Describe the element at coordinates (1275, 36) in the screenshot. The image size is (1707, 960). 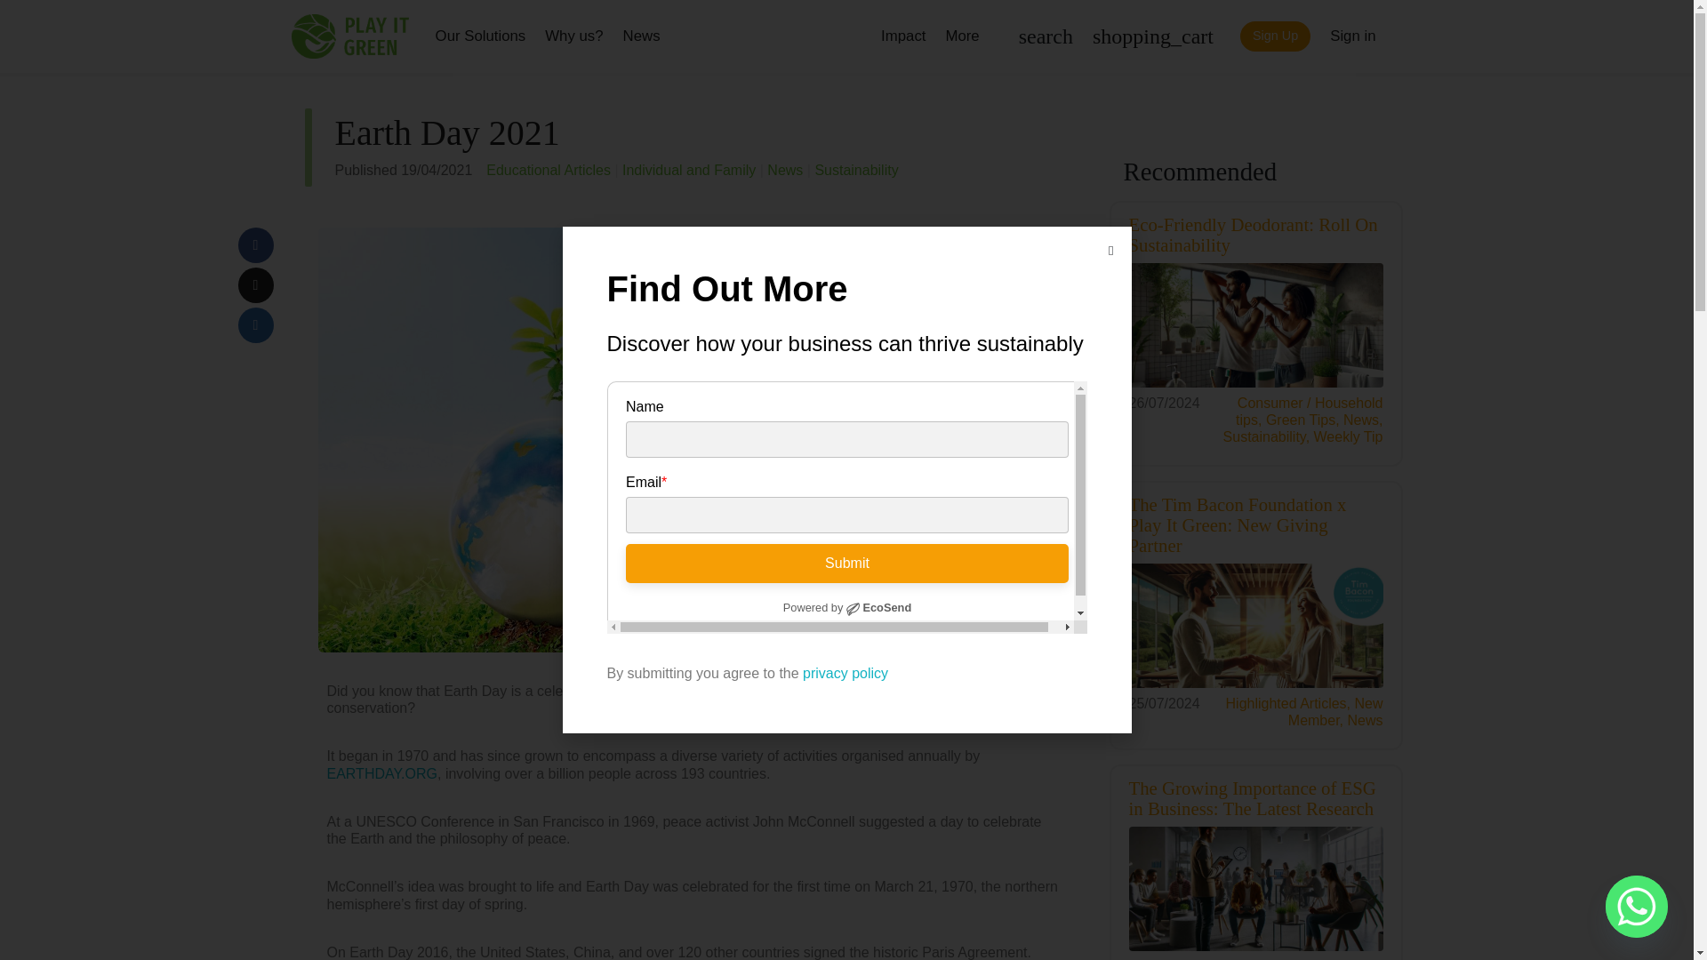
I see `Sign Up` at that location.